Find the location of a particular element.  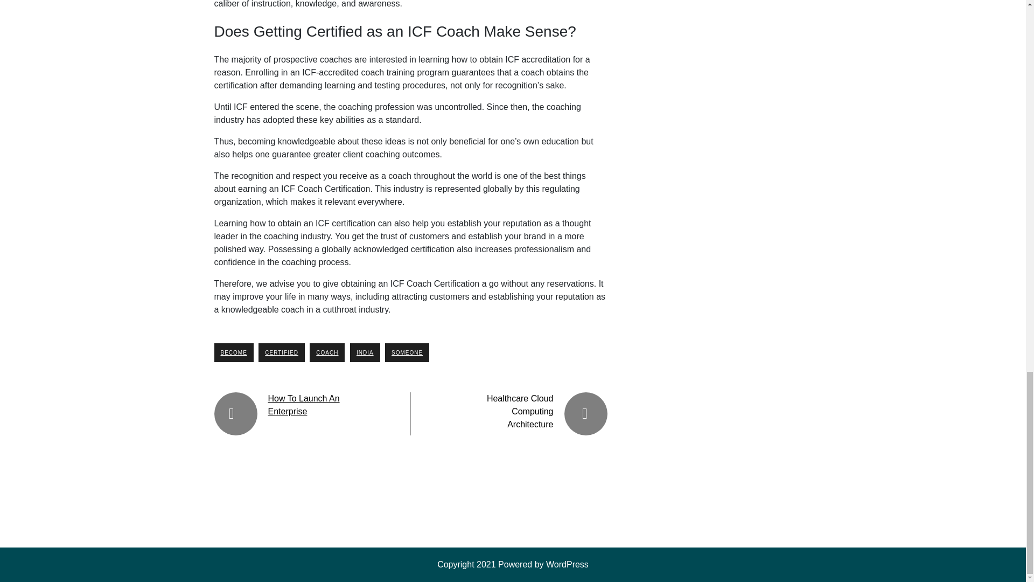

INDIA is located at coordinates (365, 352).